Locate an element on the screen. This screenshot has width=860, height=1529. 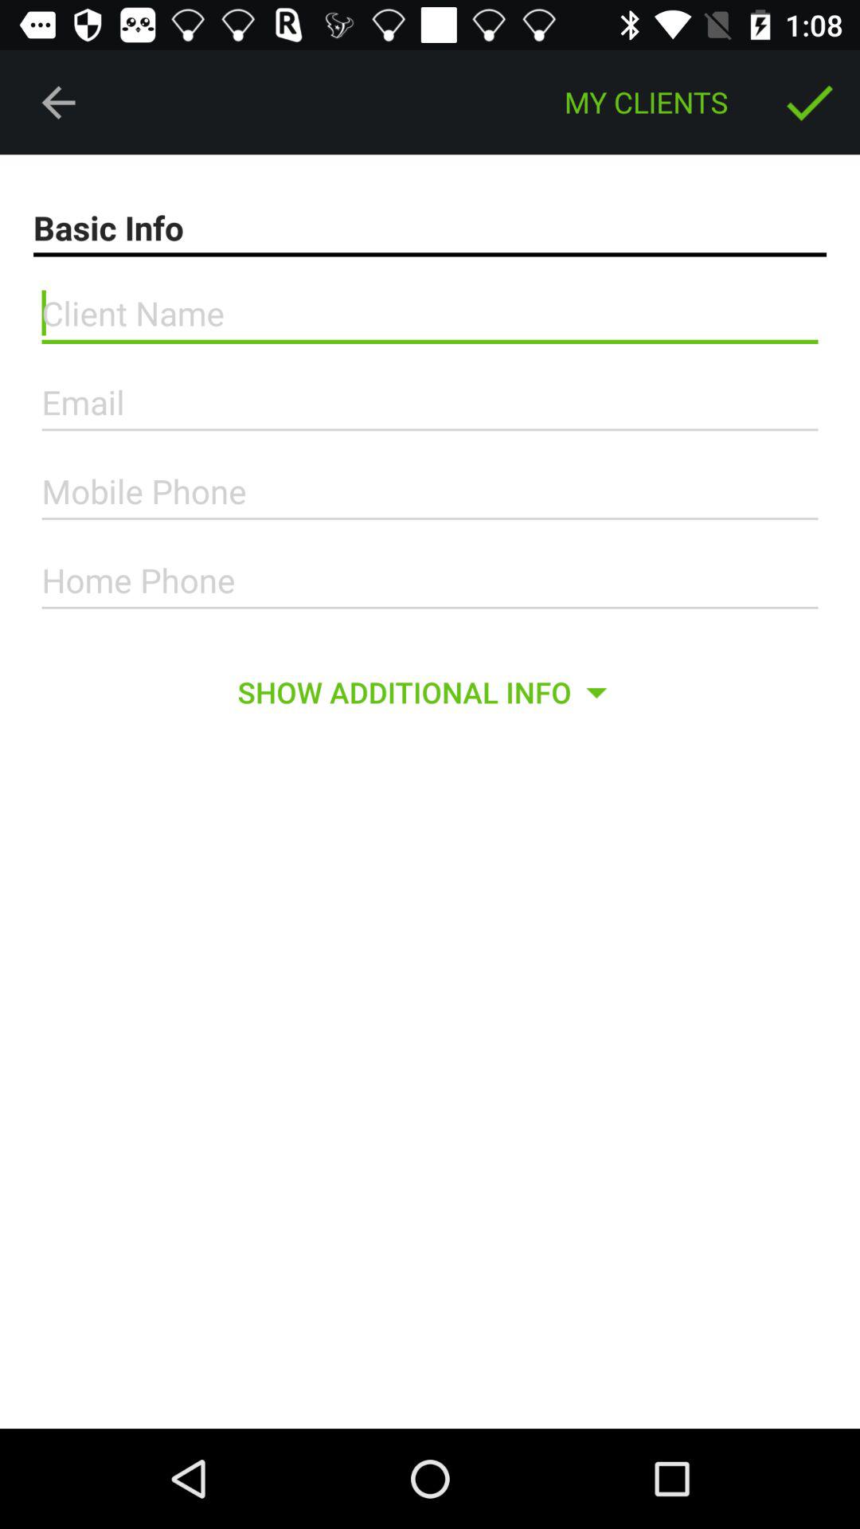
add contact number is located at coordinates (430, 581).